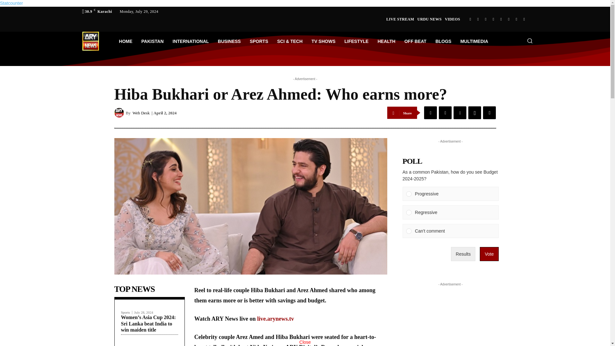 This screenshot has height=346, width=615. What do you see at coordinates (400, 19) in the screenshot?
I see `LIVE STREAM` at bounding box center [400, 19].